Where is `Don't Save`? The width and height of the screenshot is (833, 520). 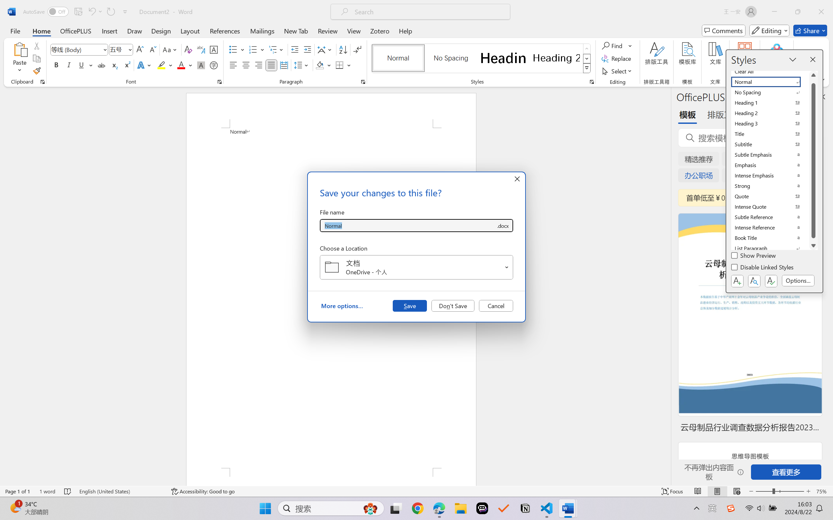 Don't Save is located at coordinates (453, 305).